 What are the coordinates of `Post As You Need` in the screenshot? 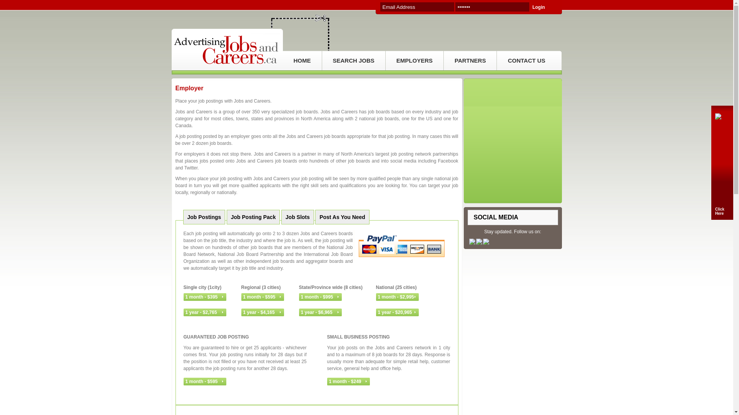 It's located at (343, 217).